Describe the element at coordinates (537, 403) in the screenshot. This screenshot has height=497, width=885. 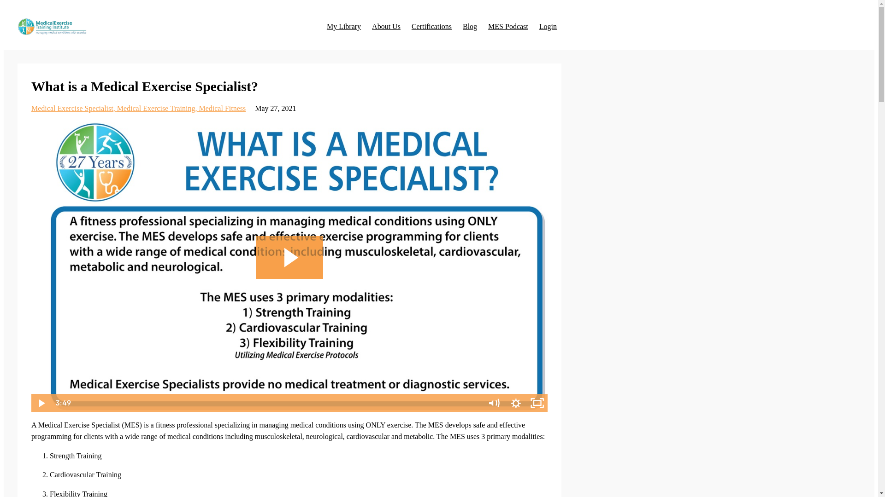
I see `Fullscreen` at that location.